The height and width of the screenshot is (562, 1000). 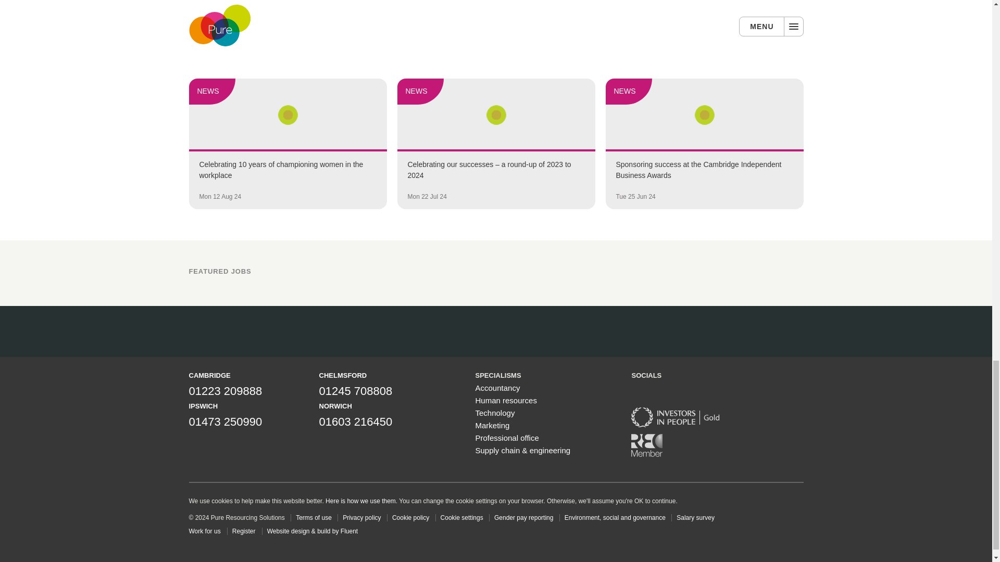 I want to click on Call Cambridge office, so click(x=225, y=390).